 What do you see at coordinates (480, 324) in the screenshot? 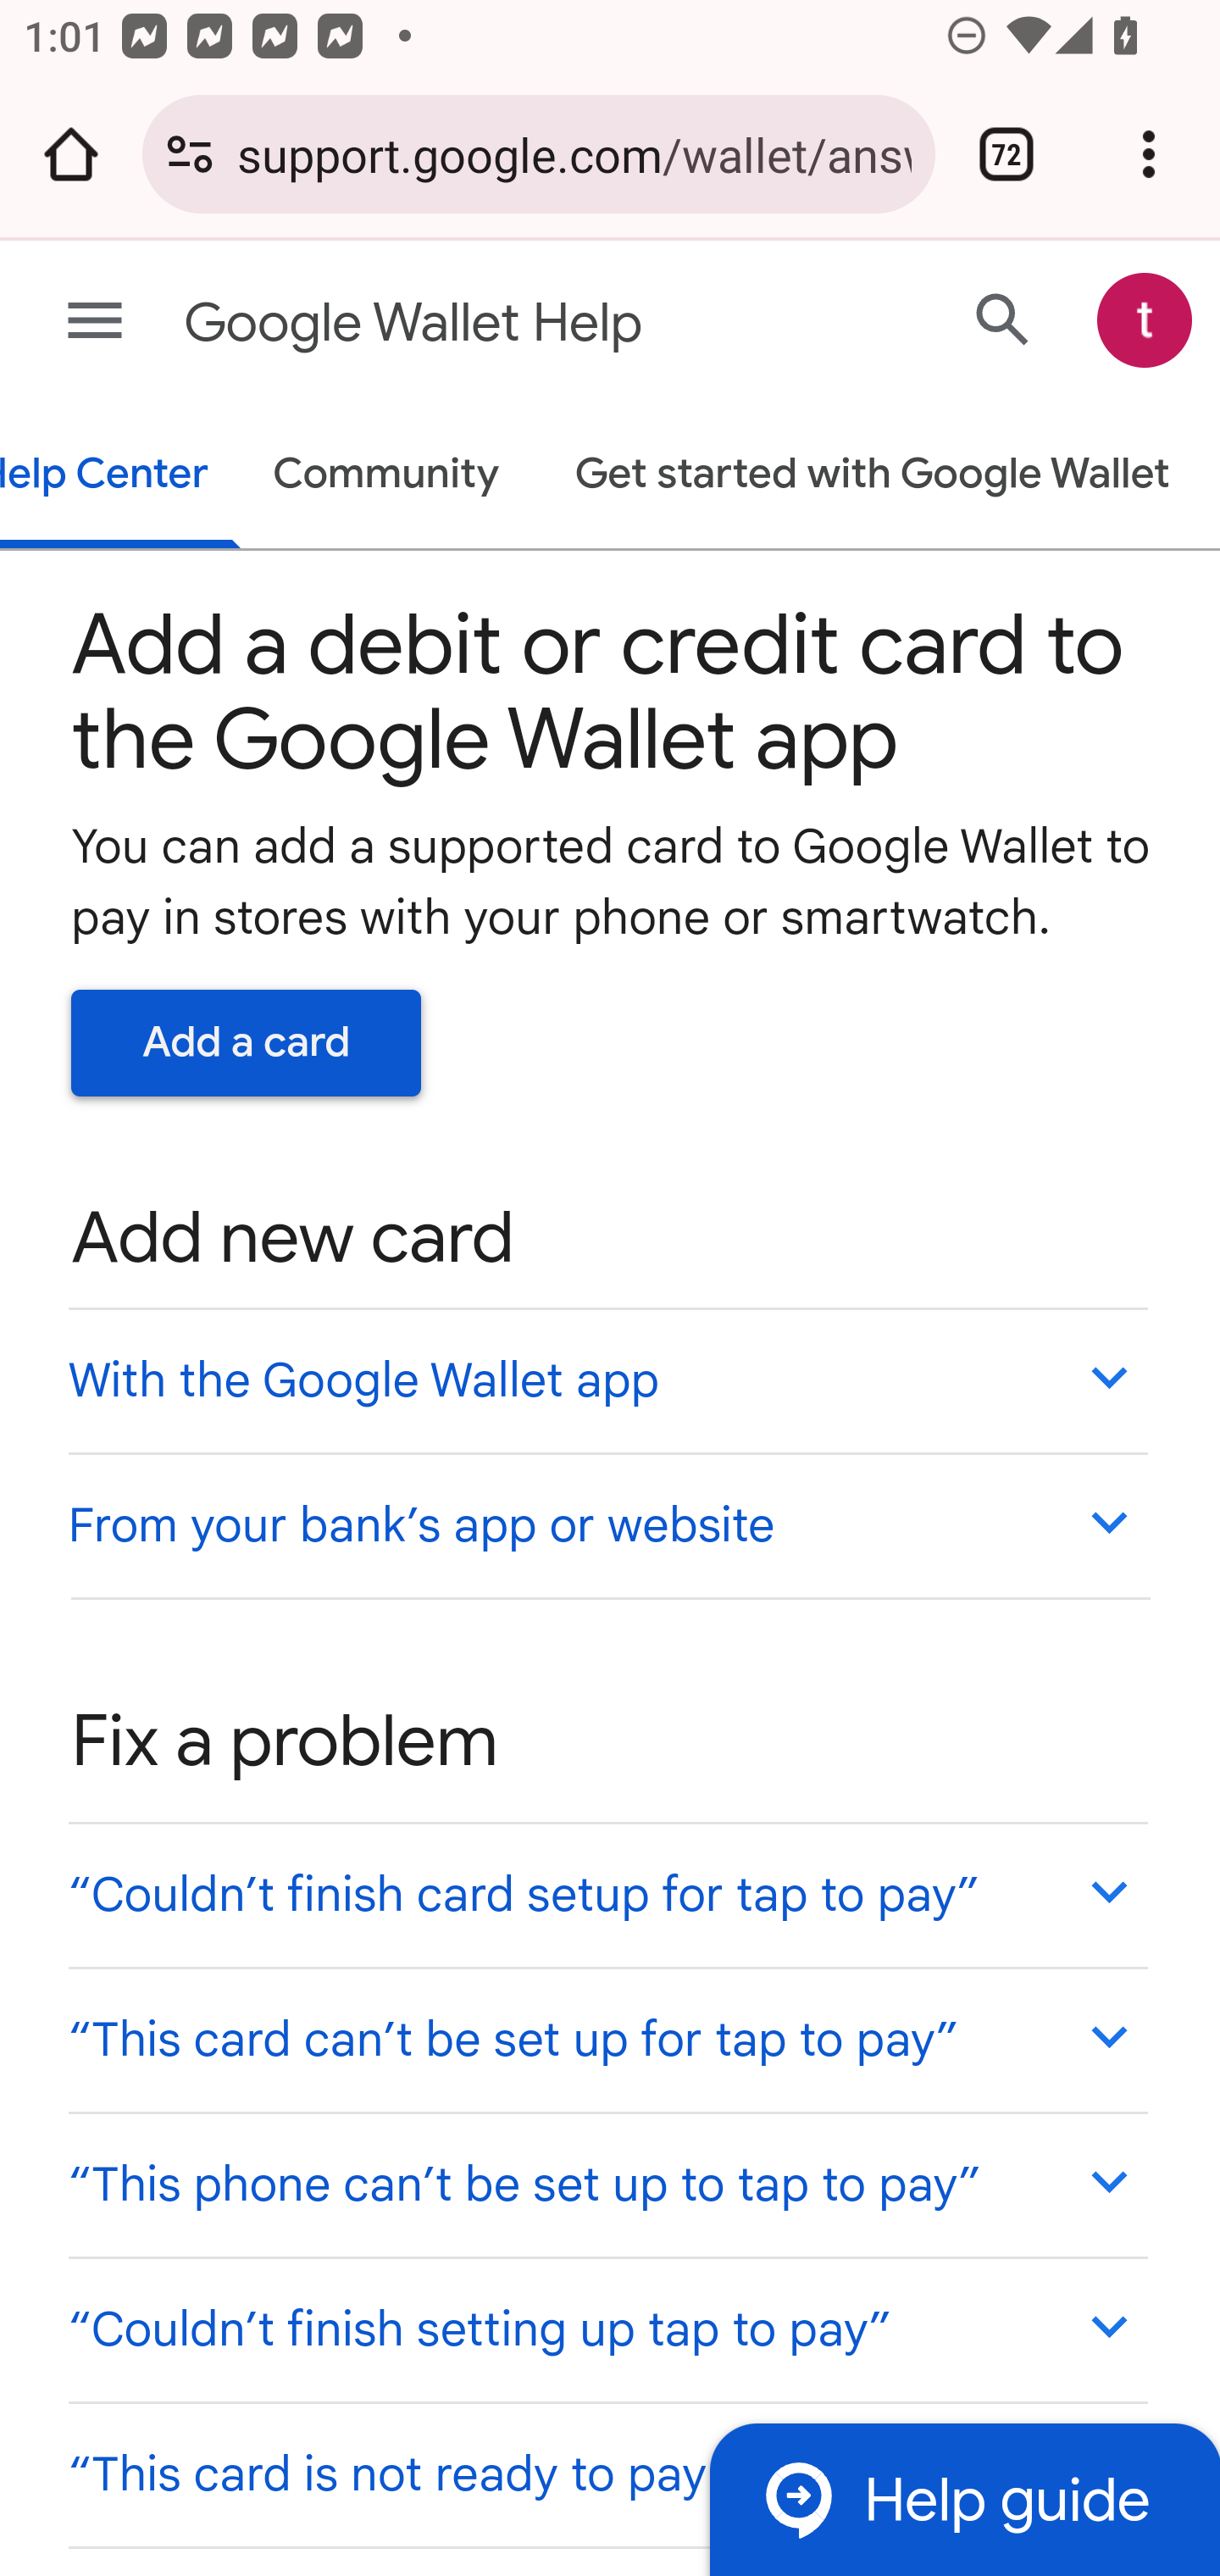
I see `Google Wallet Help` at bounding box center [480, 324].